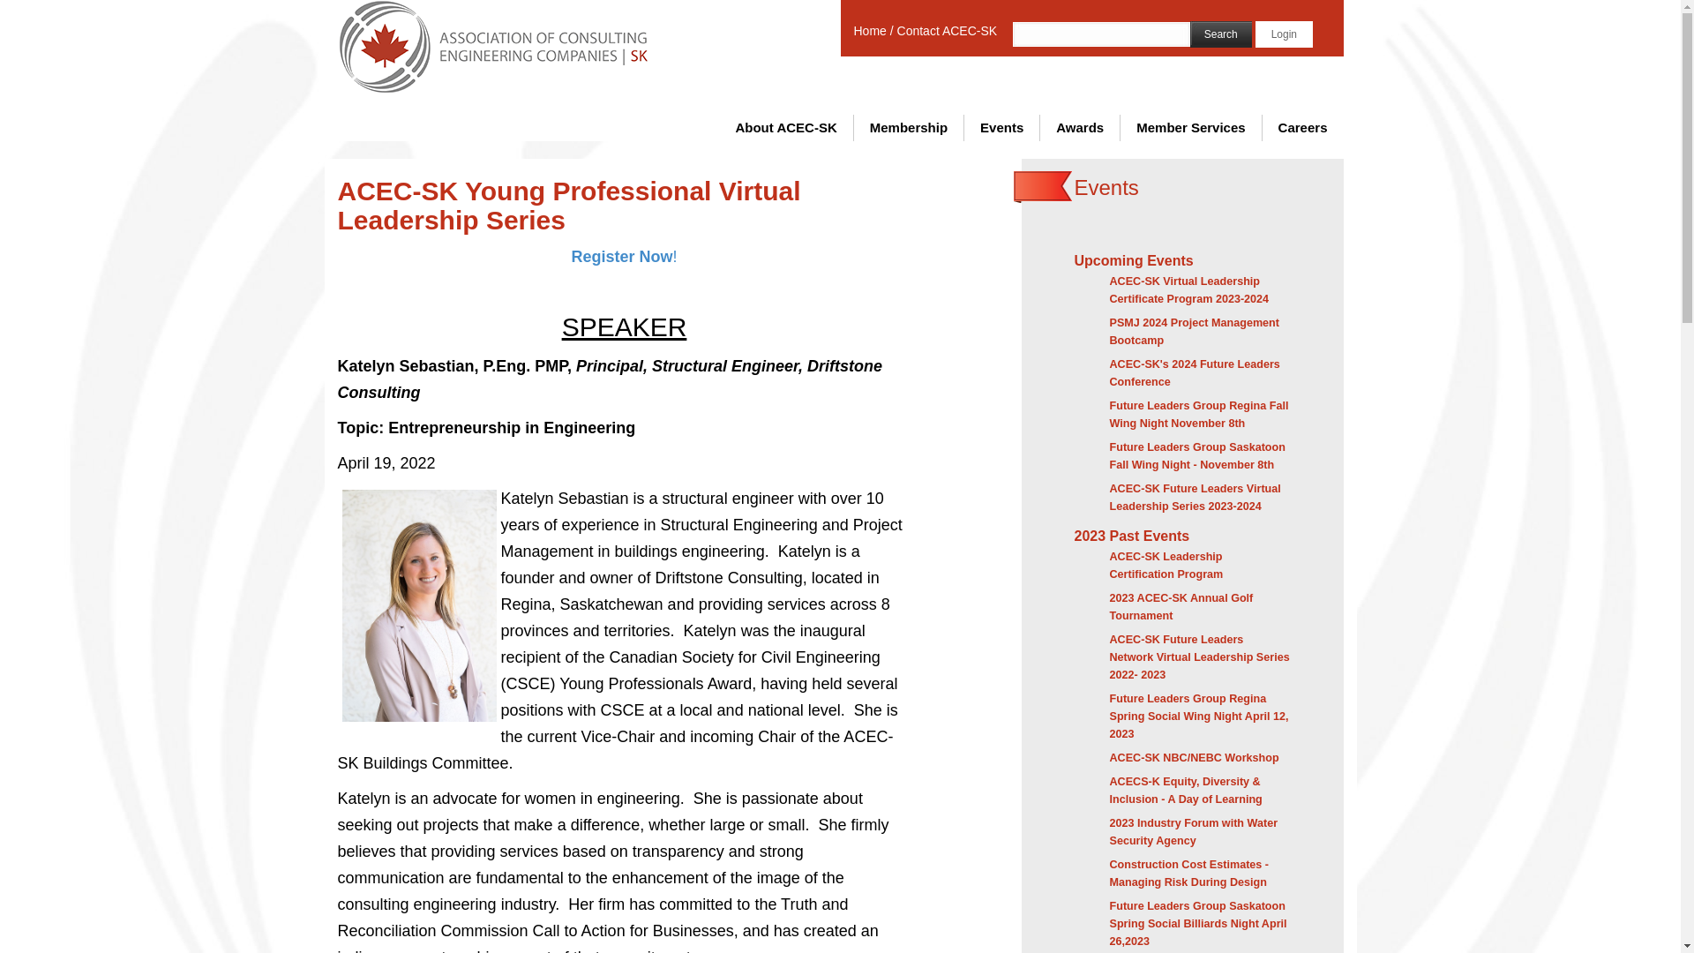 Image resolution: width=1694 pixels, height=953 pixels. What do you see at coordinates (1195, 375) in the screenshot?
I see `ACEC-SK's 2024 Future Leaders Conference` at bounding box center [1195, 375].